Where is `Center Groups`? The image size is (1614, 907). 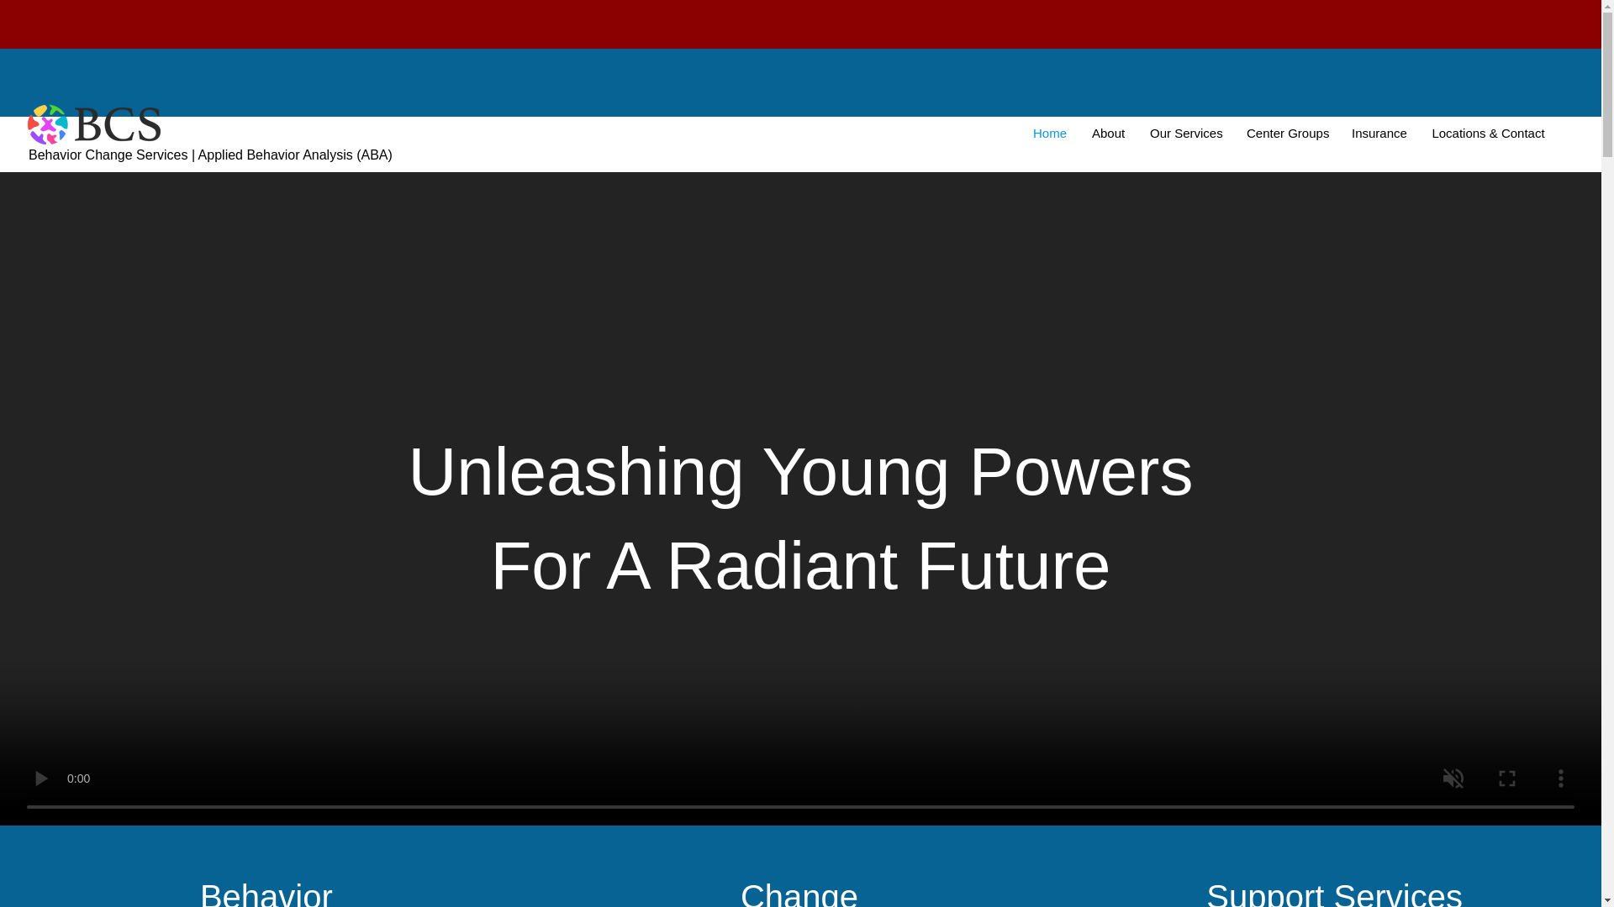
Center Groups is located at coordinates (1286, 133).